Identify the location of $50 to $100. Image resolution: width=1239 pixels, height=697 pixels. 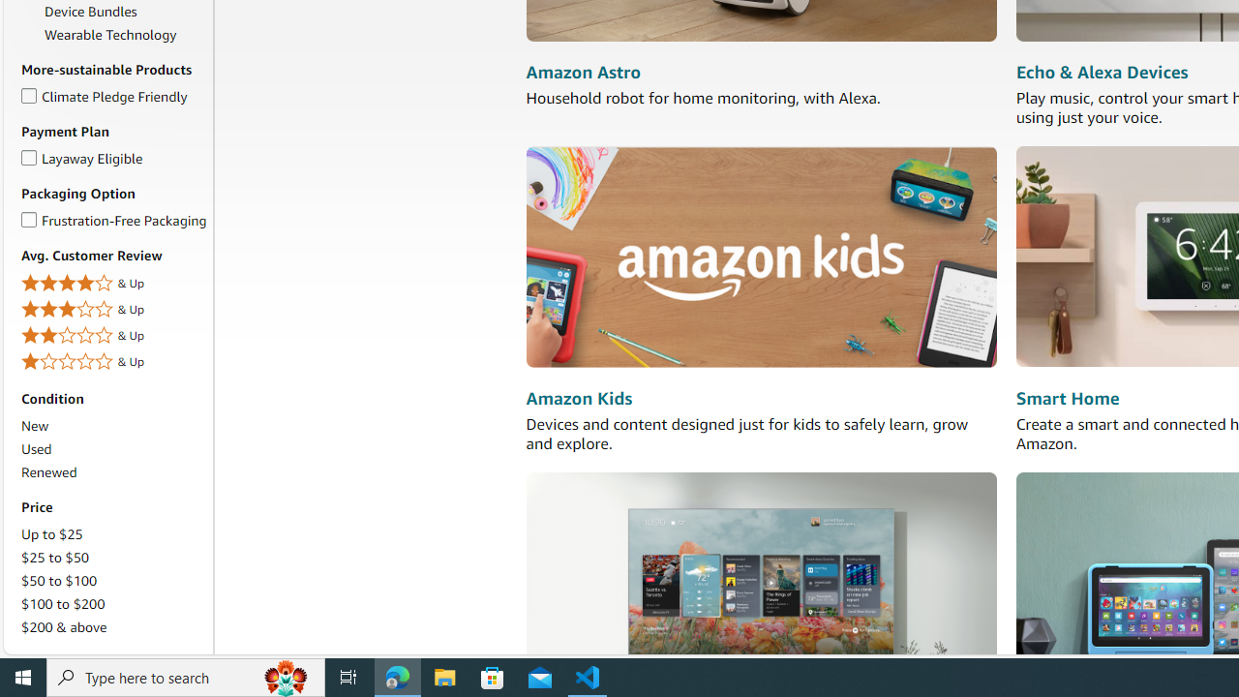
(113, 580).